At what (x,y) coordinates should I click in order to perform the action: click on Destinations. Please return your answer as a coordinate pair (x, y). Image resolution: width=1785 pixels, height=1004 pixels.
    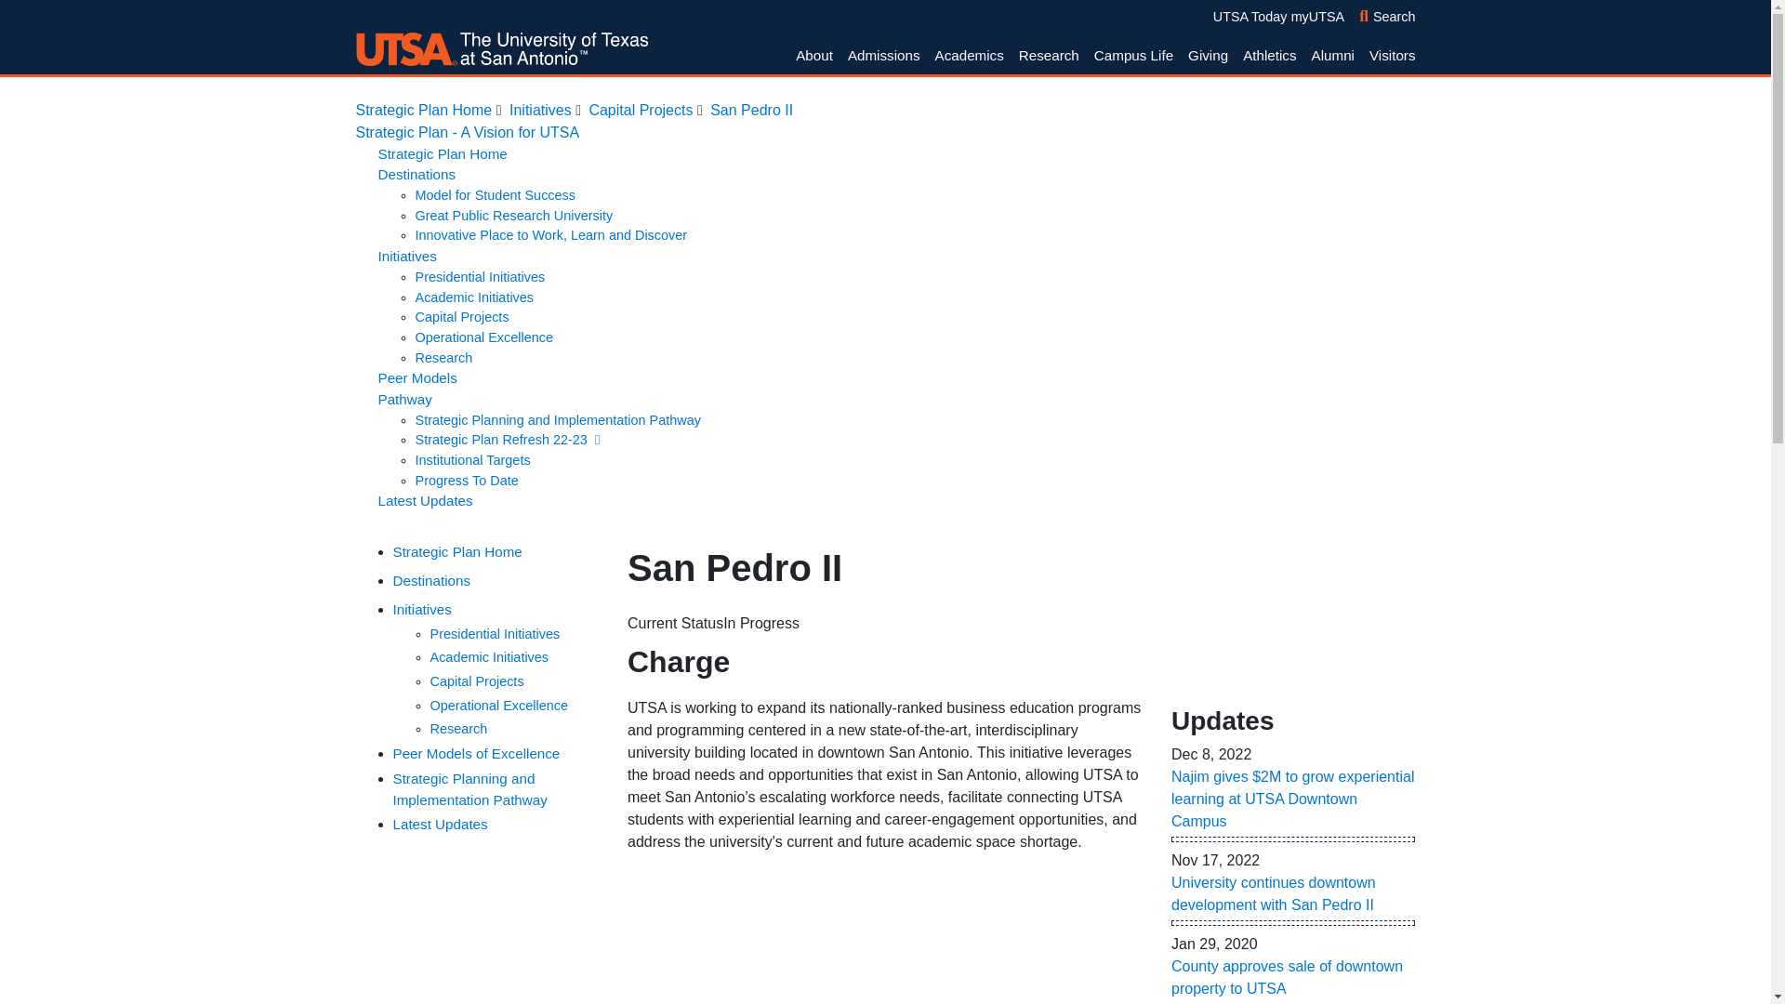
    Looking at the image, I should click on (416, 174).